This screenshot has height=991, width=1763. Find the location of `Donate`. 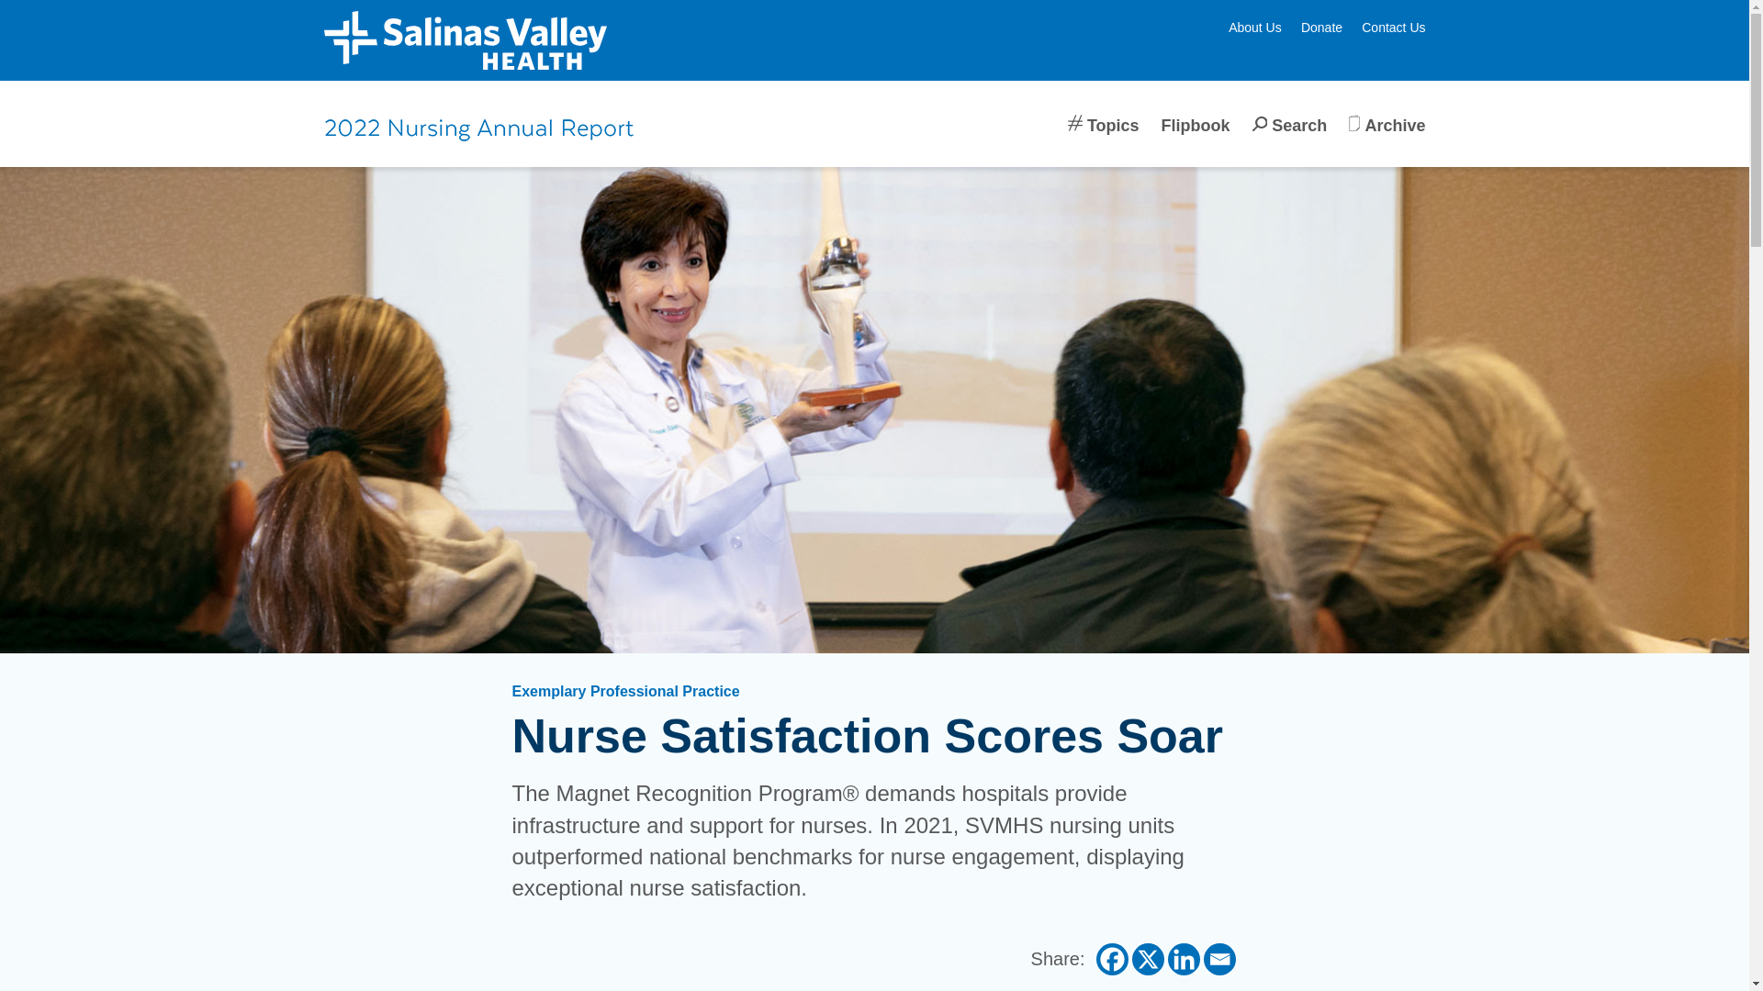

Donate is located at coordinates (1320, 27).